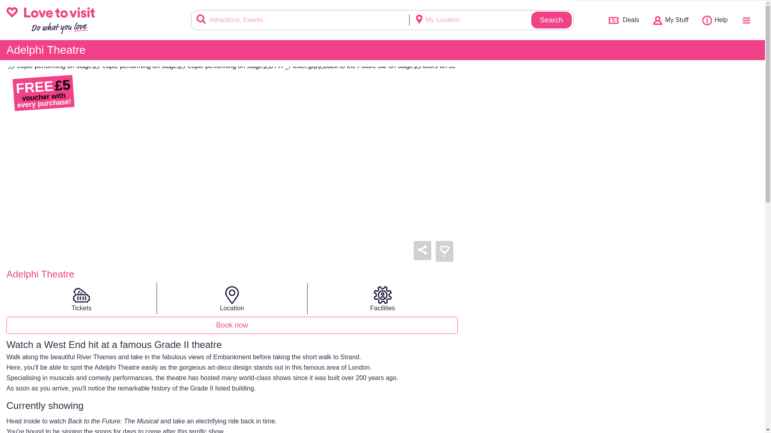 This screenshot has height=433, width=771. I want to click on Share, so click(422, 250).